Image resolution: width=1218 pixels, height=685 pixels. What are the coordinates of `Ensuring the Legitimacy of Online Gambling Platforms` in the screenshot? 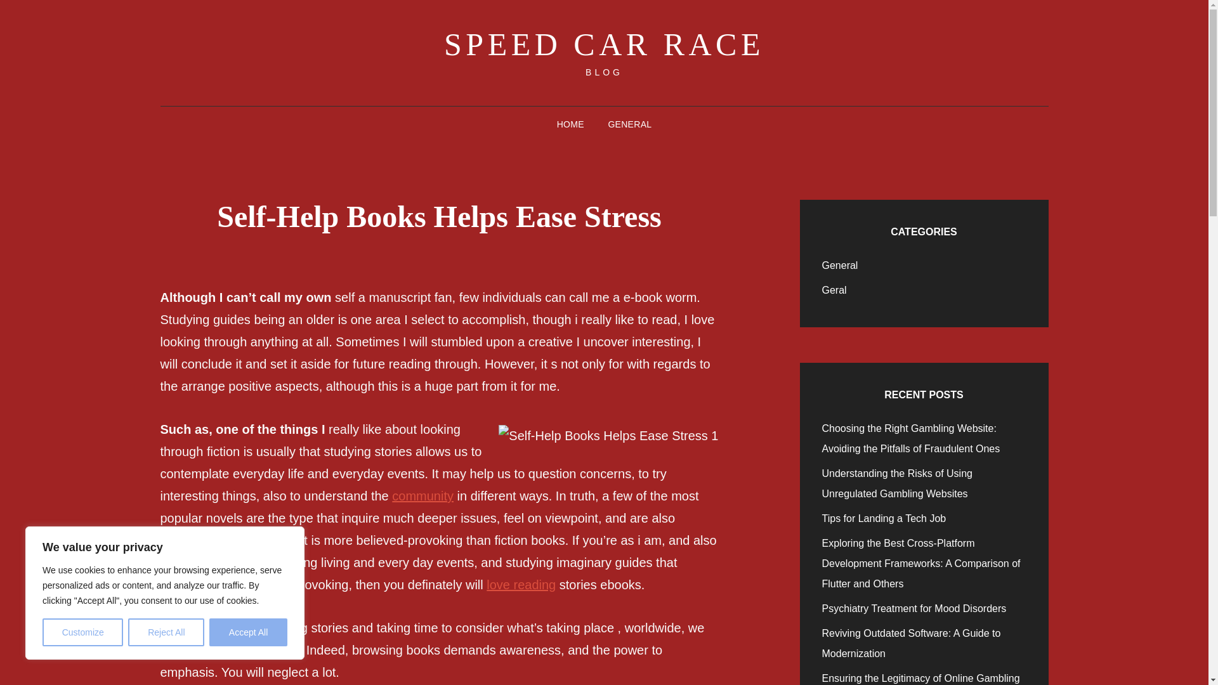 It's located at (921, 679).